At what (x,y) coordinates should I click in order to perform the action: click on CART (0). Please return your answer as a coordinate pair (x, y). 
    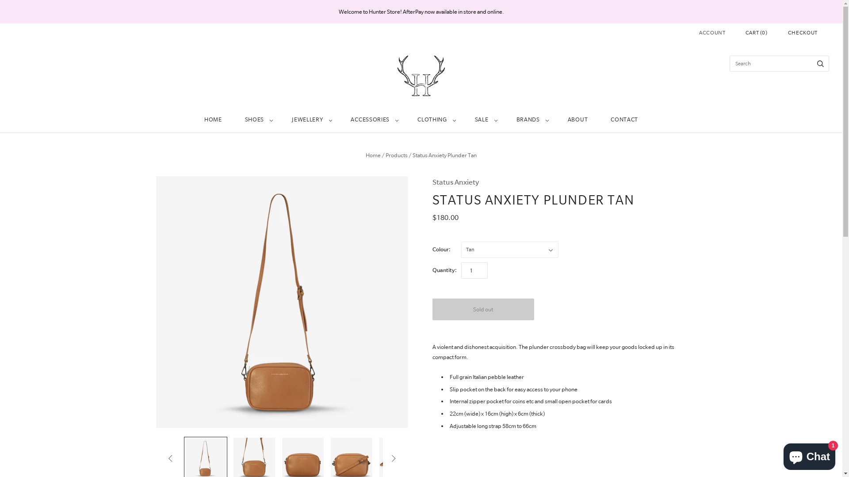
    Looking at the image, I should click on (757, 33).